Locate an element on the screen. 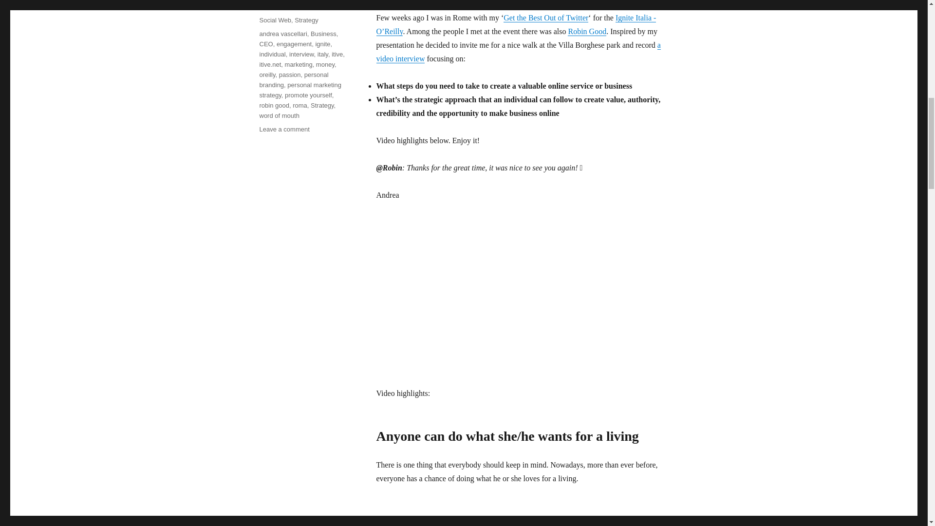 The image size is (935, 526). itive.net is located at coordinates (270, 64).